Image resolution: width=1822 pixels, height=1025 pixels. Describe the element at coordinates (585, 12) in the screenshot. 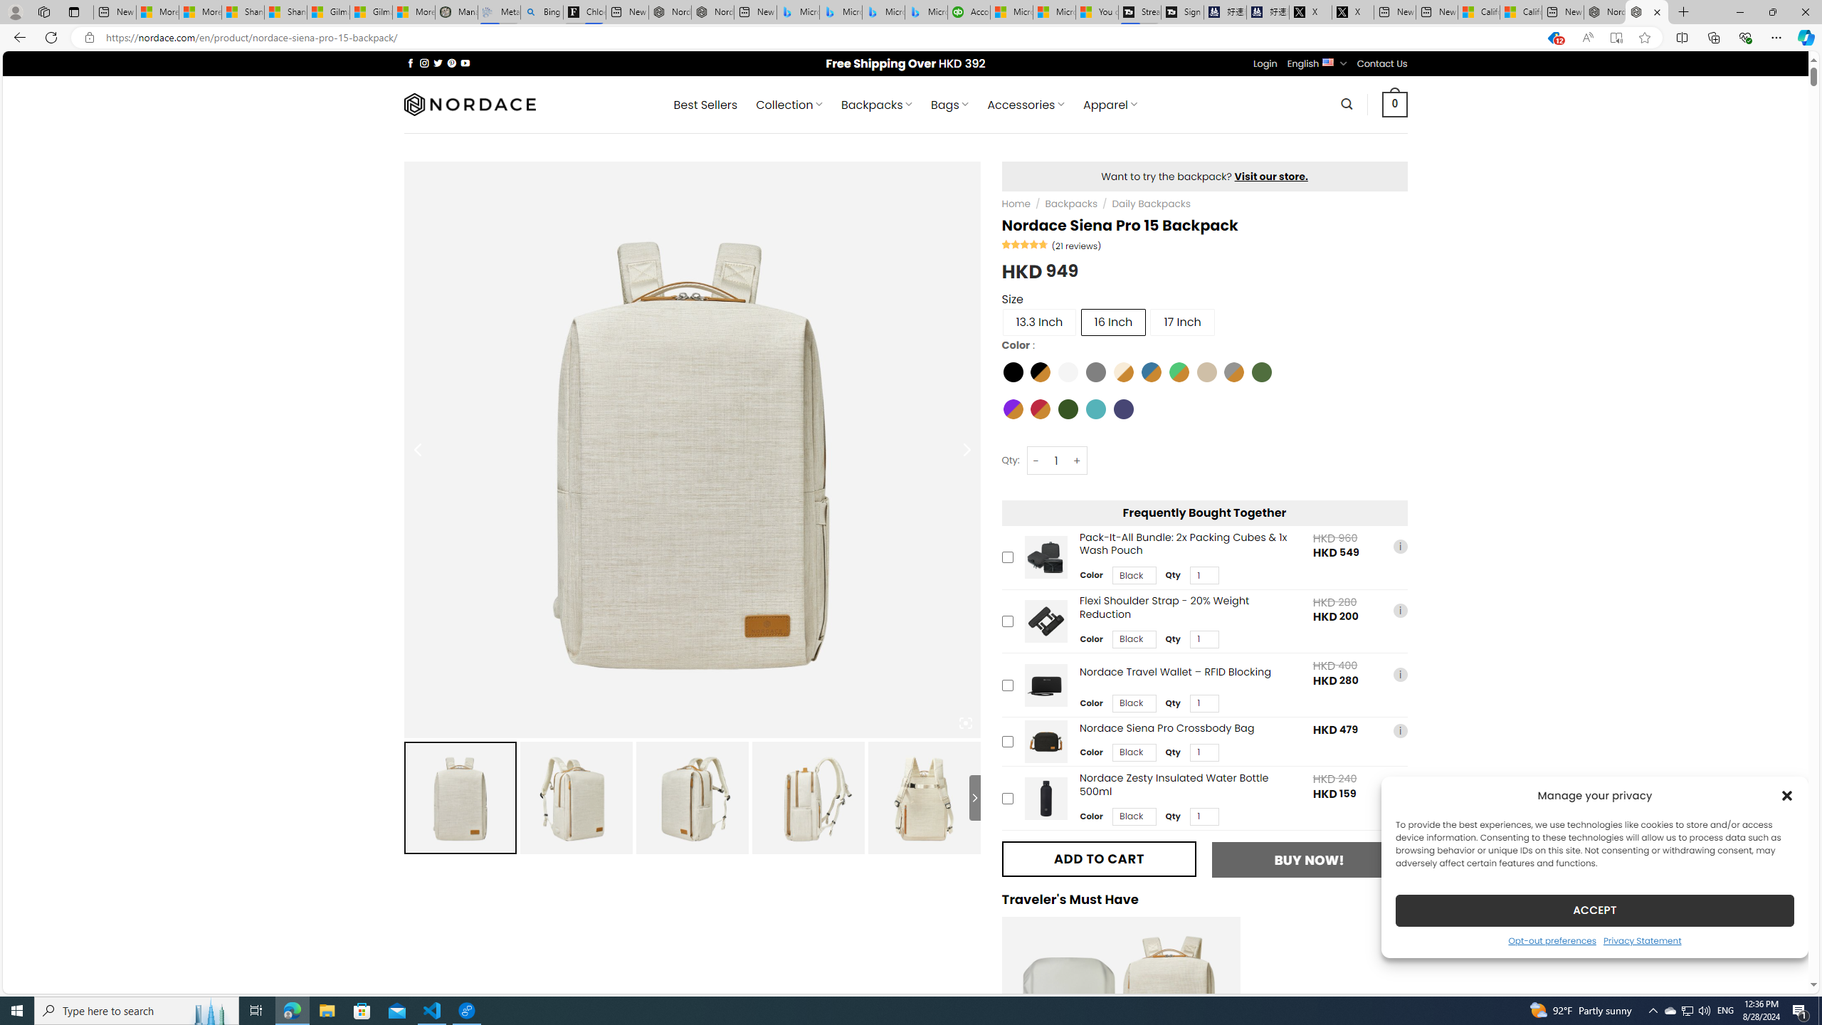

I see `Chloe Sorvino` at that location.